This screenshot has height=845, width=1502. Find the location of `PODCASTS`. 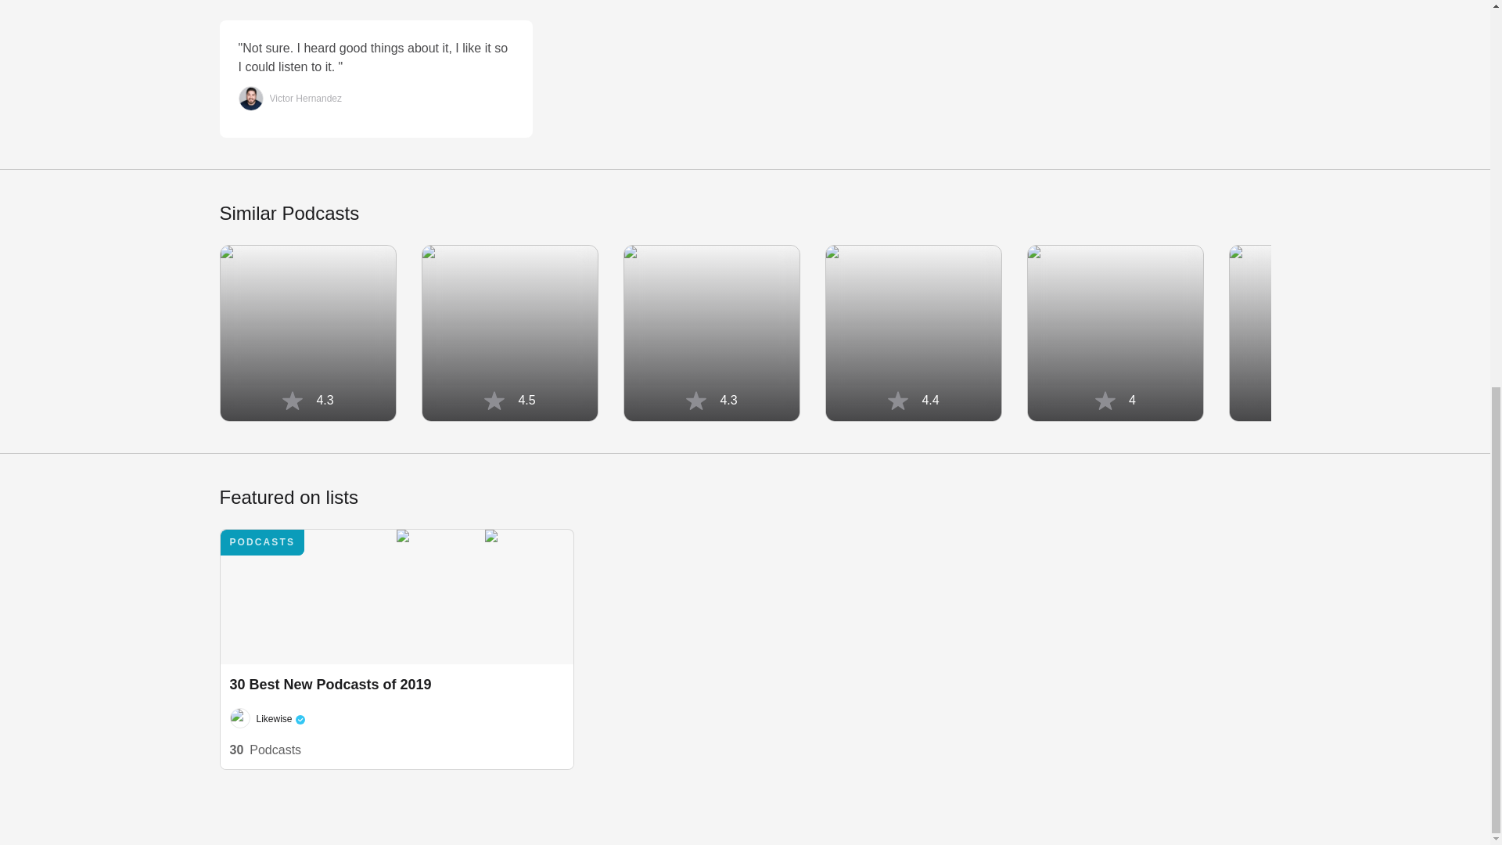

PODCASTS is located at coordinates (277, 718).